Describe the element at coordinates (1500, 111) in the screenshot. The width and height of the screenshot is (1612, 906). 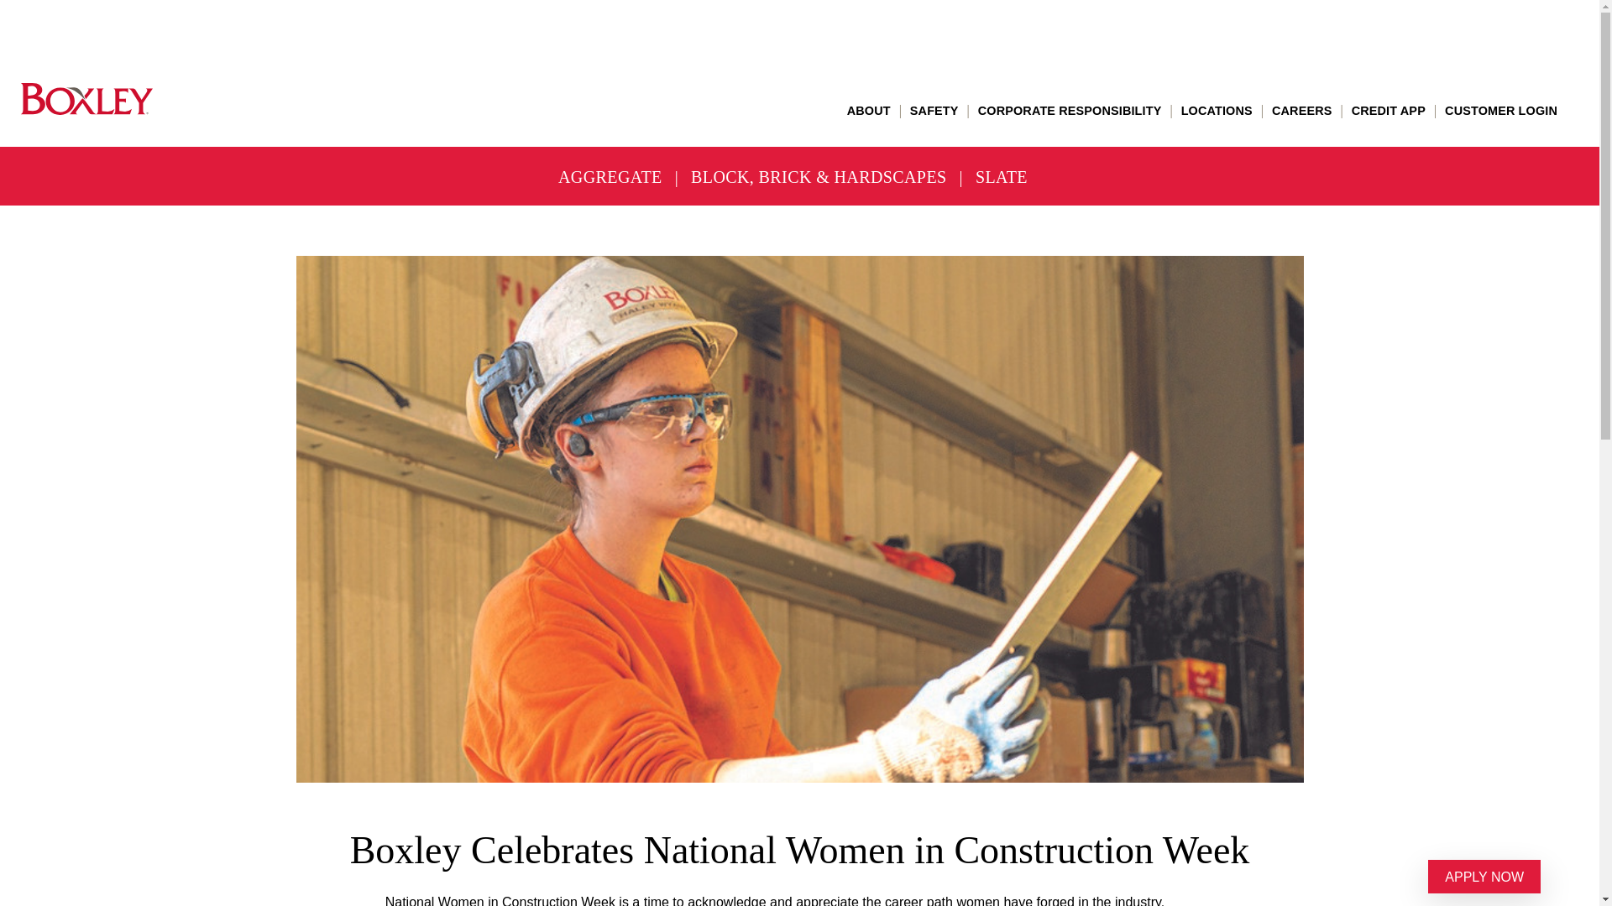
I see `CUSTOMER LOGIN` at that location.